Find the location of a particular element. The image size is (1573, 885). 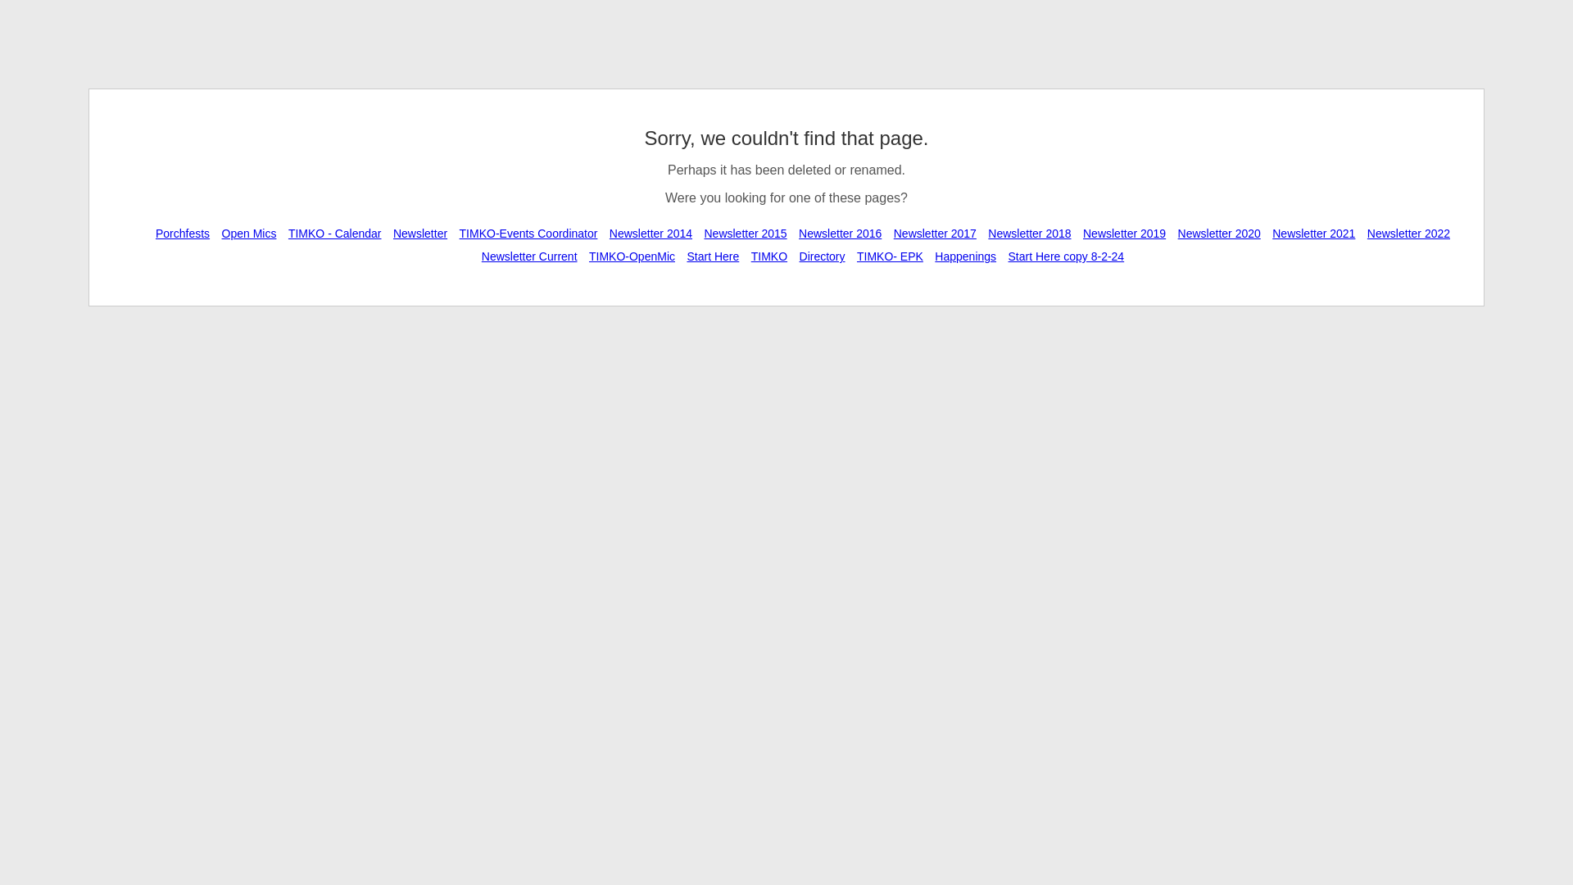

Newsletter 2018 is located at coordinates (1029, 233).